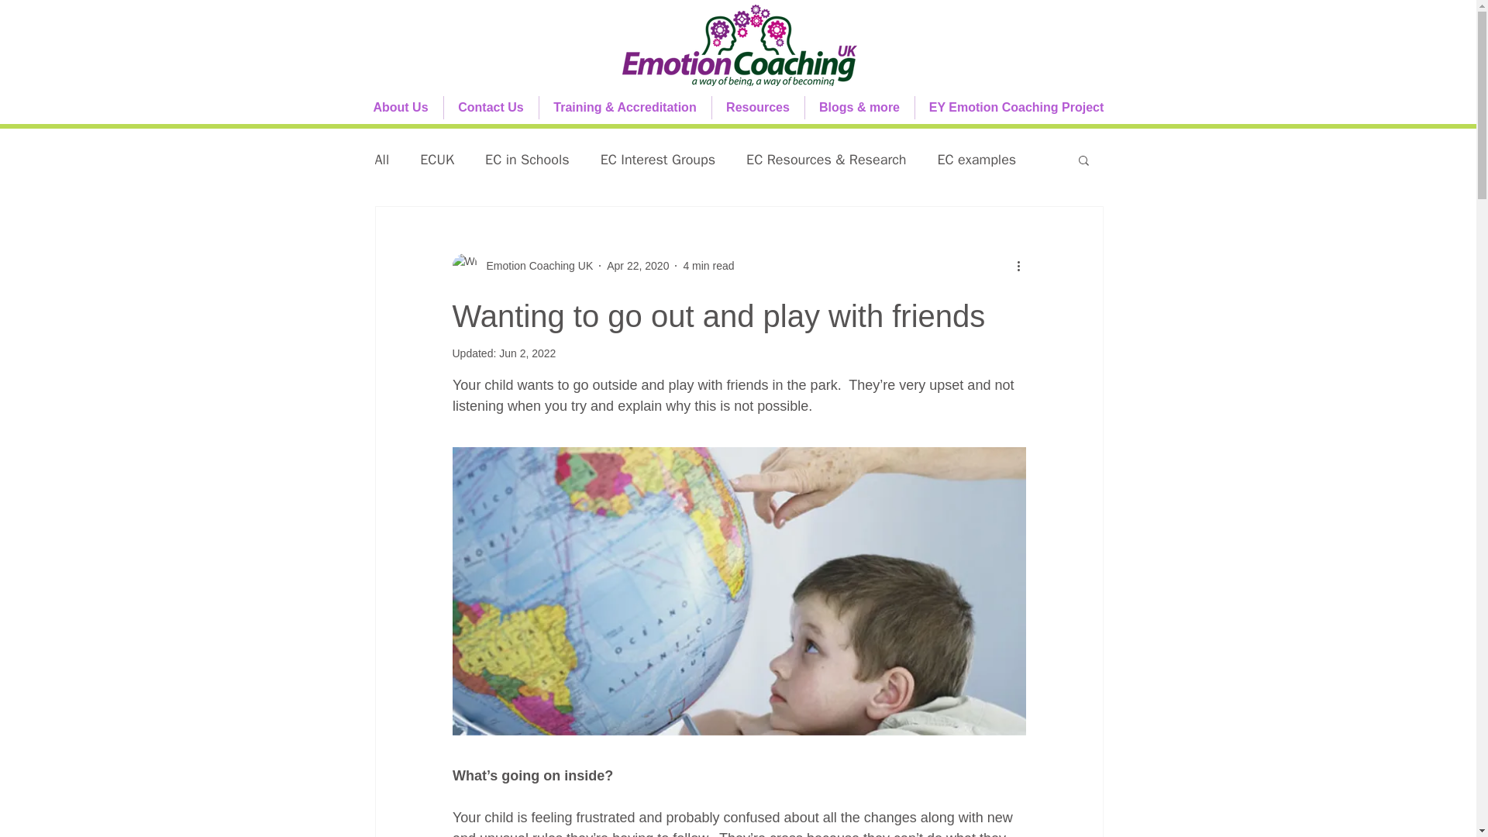  Describe the element at coordinates (536, 265) in the screenshot. I see `Emotion Coaching UK` at that location.